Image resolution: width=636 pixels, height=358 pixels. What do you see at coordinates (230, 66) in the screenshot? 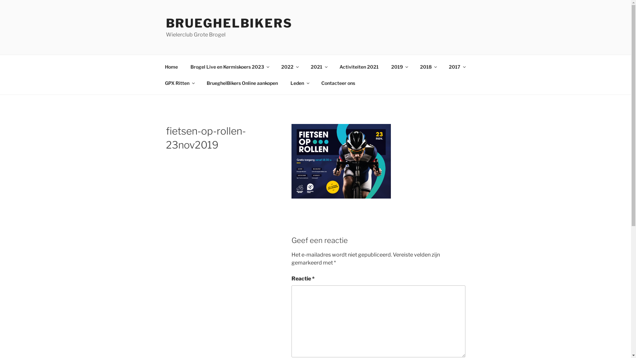
I see `Brogel Live en Kermiskoers 2023` at bounding box center [230, 66].